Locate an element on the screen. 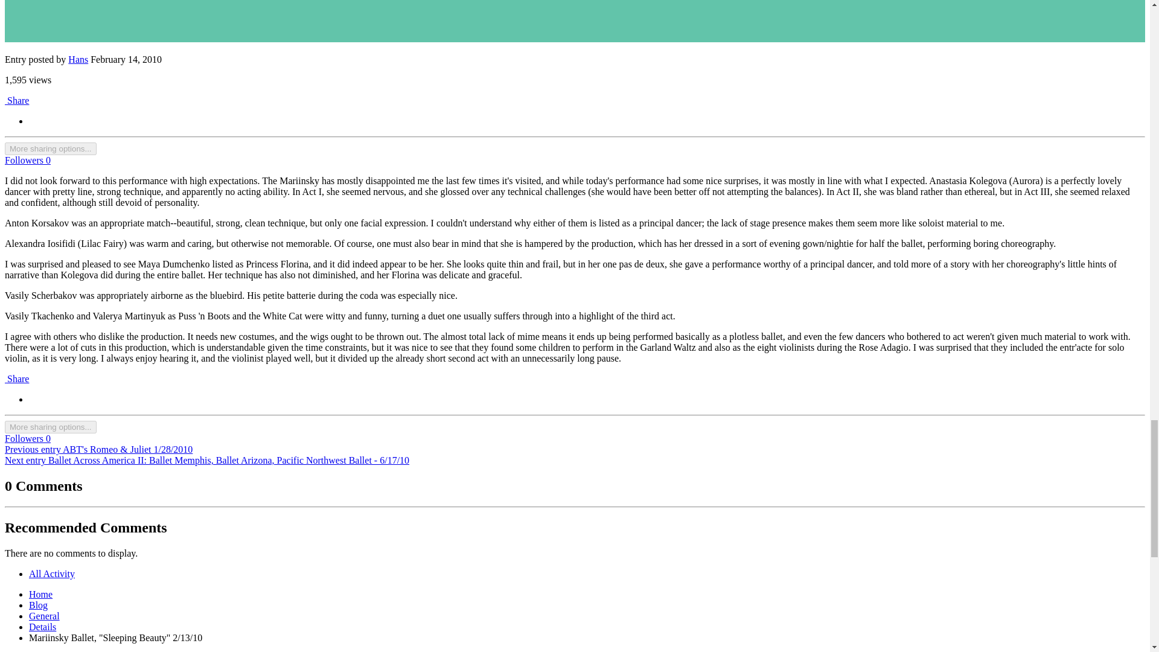 This screenshot has height=652, width=1159. Sign in to follow this is located at coordinates (28, 438).